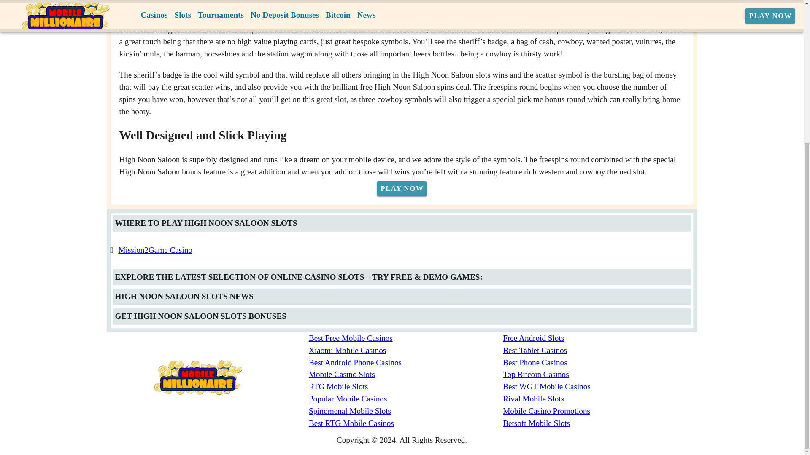 This screenshot has height=455, width=810. What do you see at coordinates (406, 411) in the screenshot?
I see `Spinomenal Mobile Slots` at bounding box center [406, 411].